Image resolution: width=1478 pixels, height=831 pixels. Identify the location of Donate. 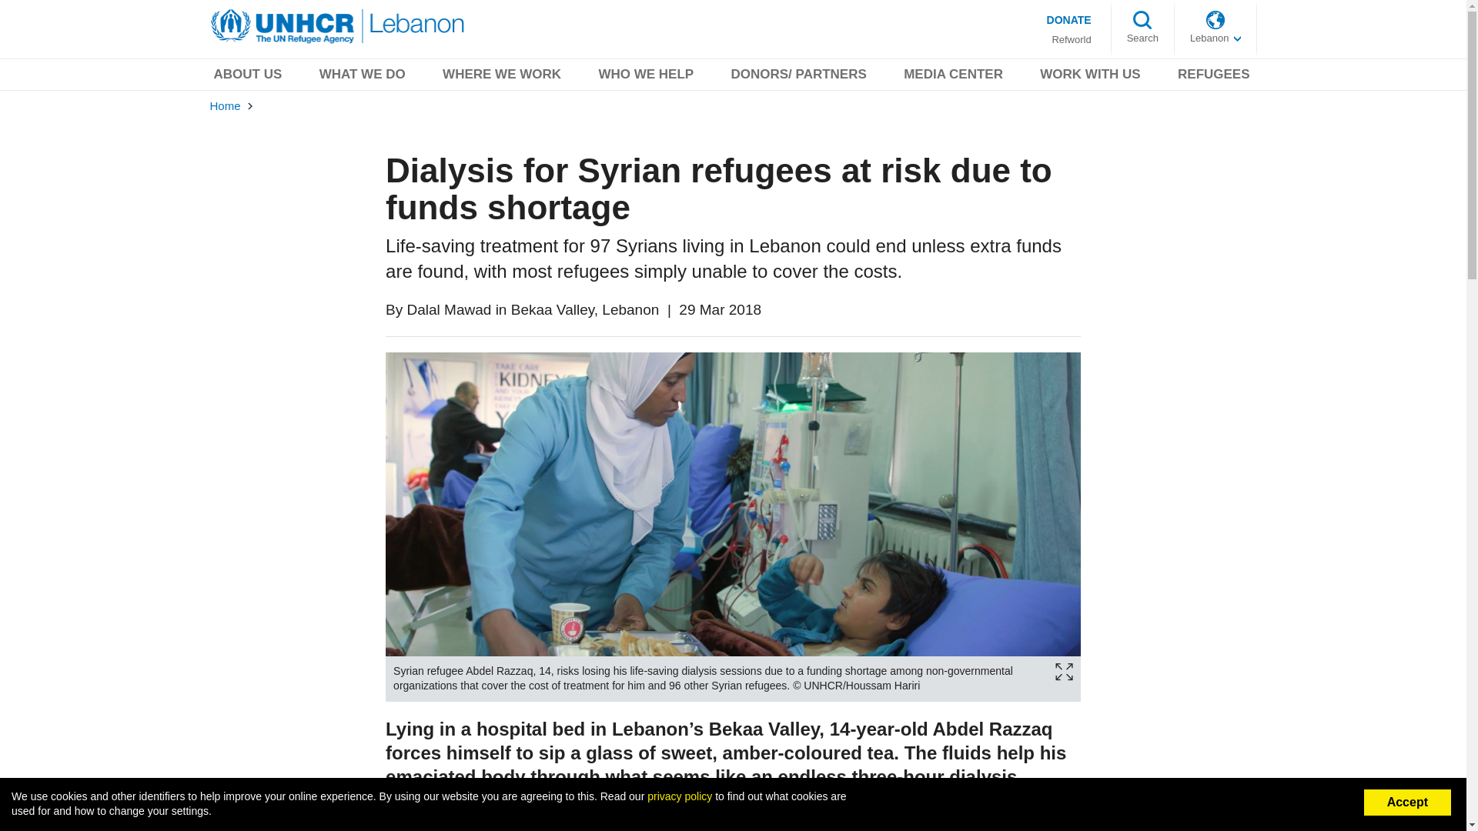
(1068, 19).